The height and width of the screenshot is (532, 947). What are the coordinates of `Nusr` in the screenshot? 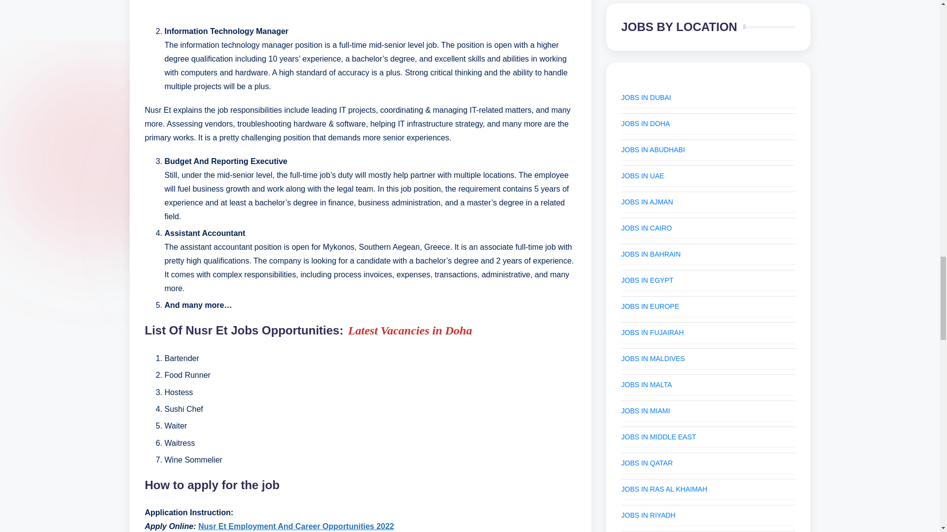 It's located at (207, 526).